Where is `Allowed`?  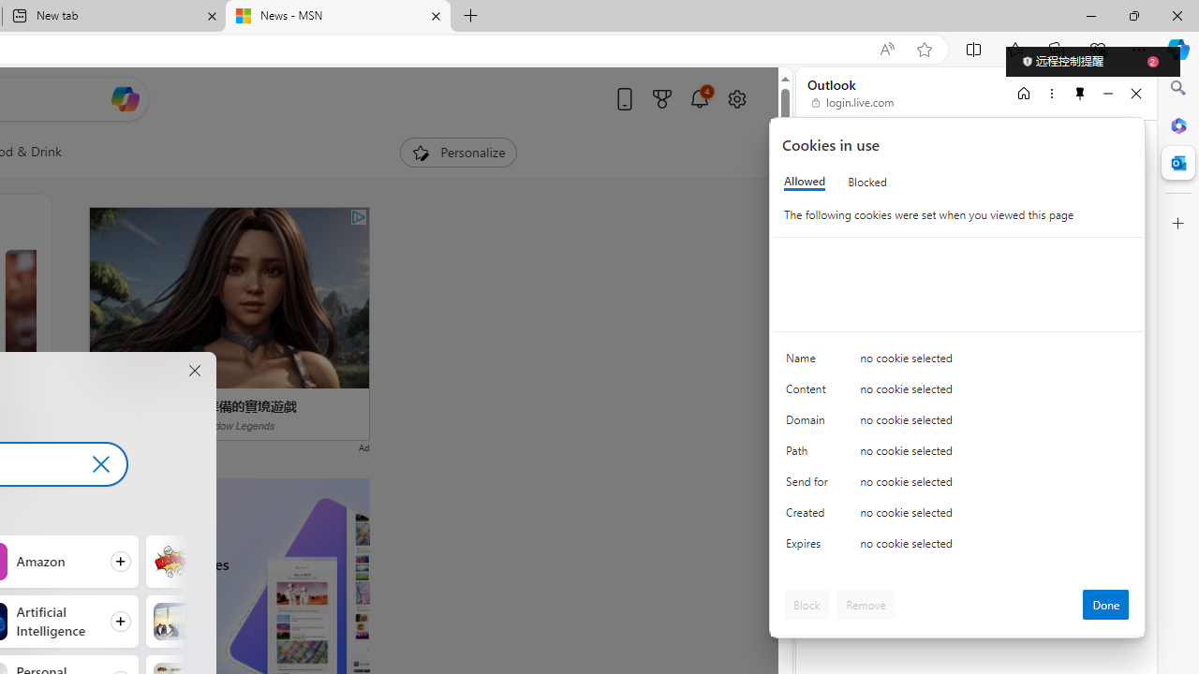 Allowed is located at coordinates (805, 182).